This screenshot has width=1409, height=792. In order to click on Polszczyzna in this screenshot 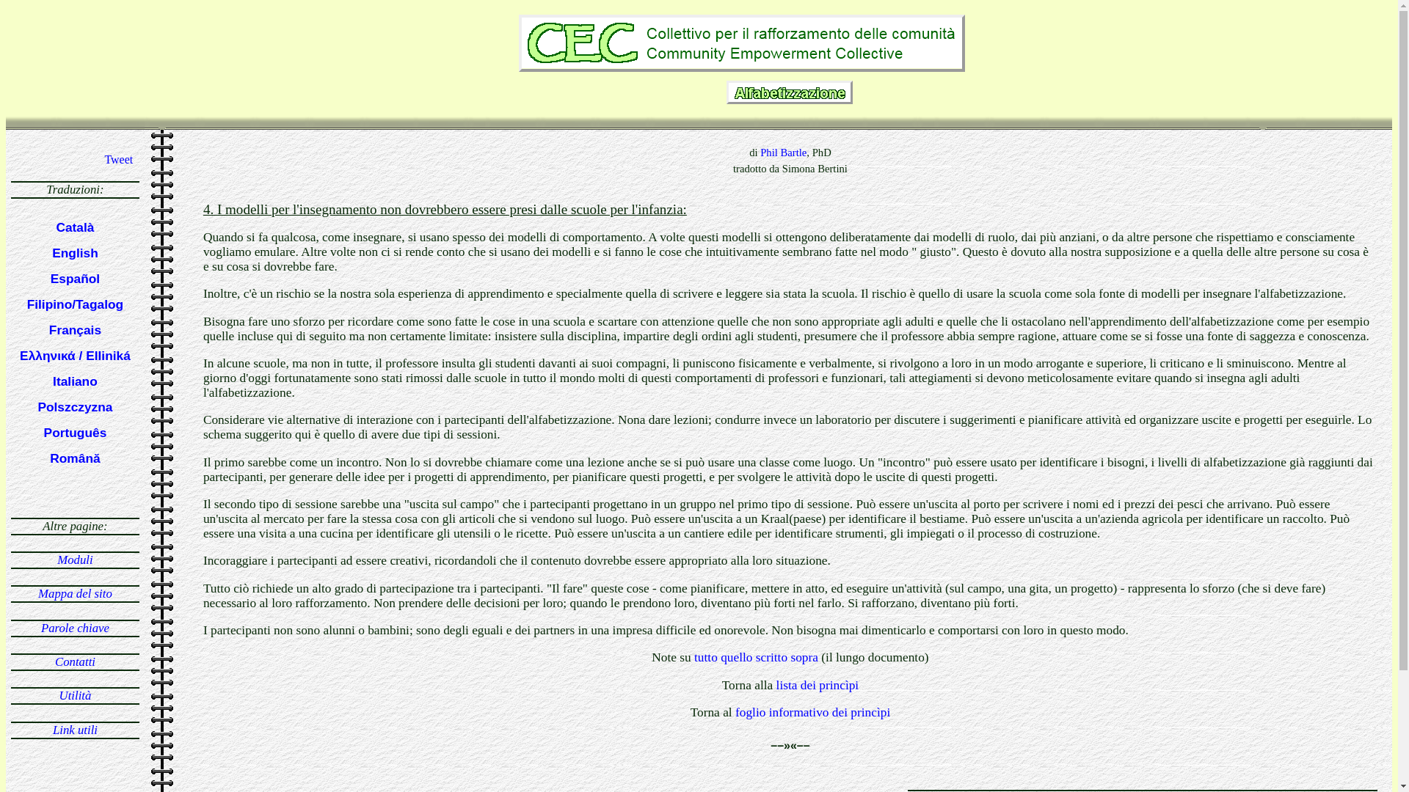, I will do `click(75, 407)`.